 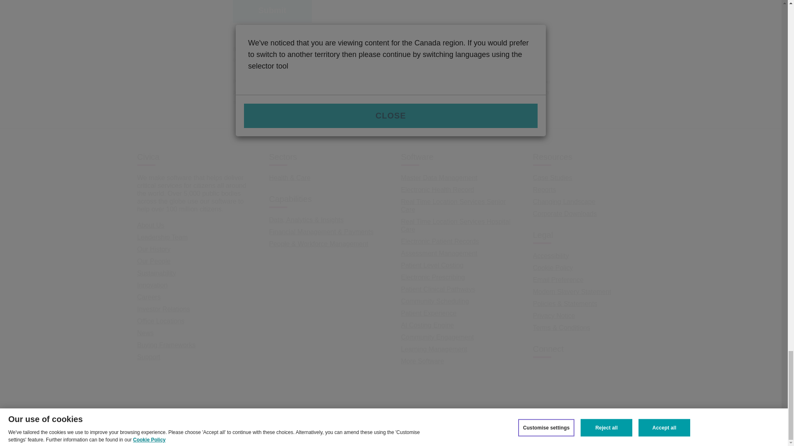 I want to click on Civica Email Preference Centre - link opens in a new tab, so click(x=509, y=59).